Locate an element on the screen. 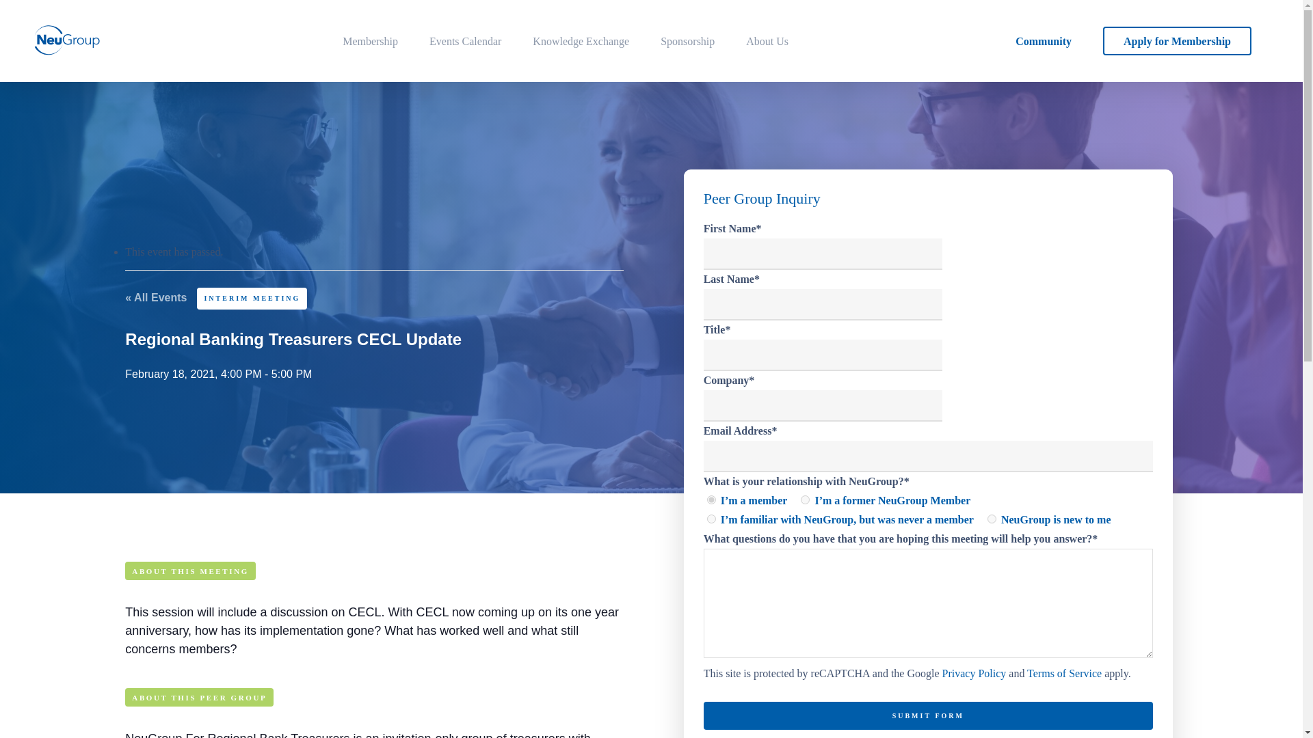 The image size is (1313, 738). Sponsorship is located at coordinates (687, 41).